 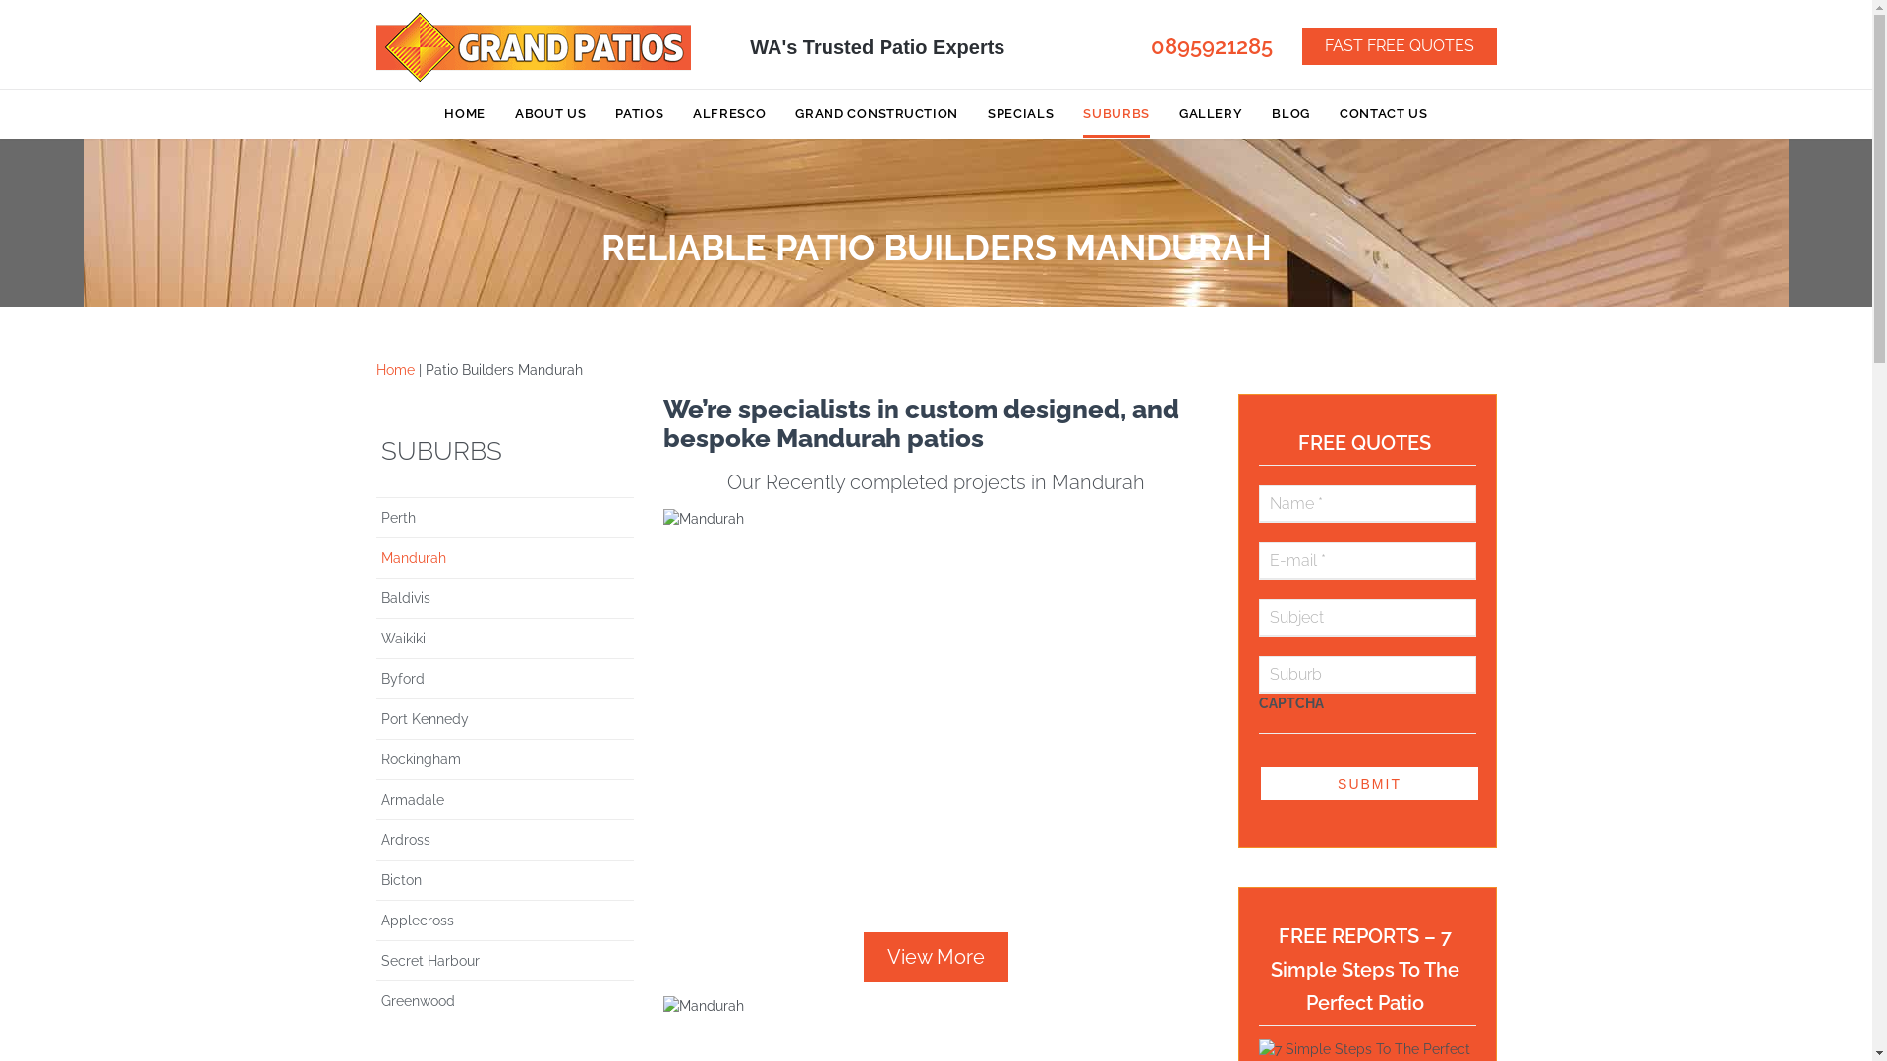 I want to click on Perth, so click(x=505, y=518).